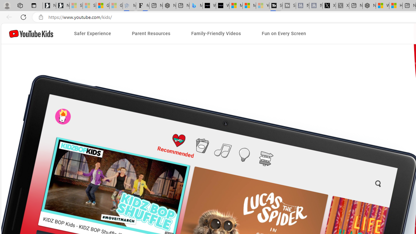 Image resolution: width=416 pixels, height=234 pixels. I want to click on Parent Resources, so click(151, 34).